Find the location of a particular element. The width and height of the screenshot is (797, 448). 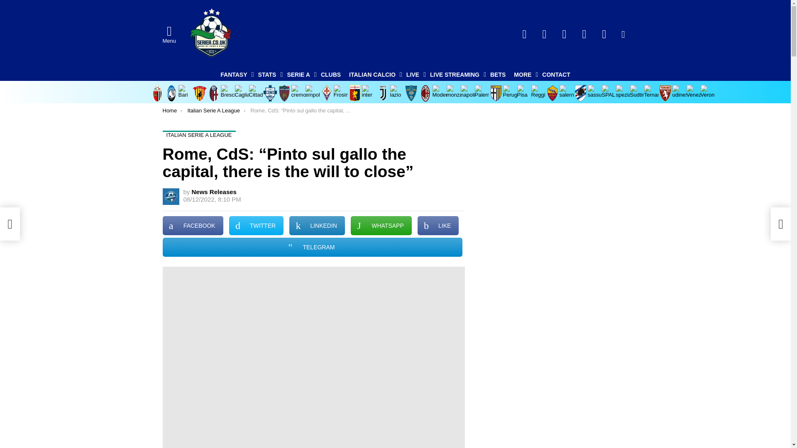

Share on LinkedIn is located at coordinates (317, 226).